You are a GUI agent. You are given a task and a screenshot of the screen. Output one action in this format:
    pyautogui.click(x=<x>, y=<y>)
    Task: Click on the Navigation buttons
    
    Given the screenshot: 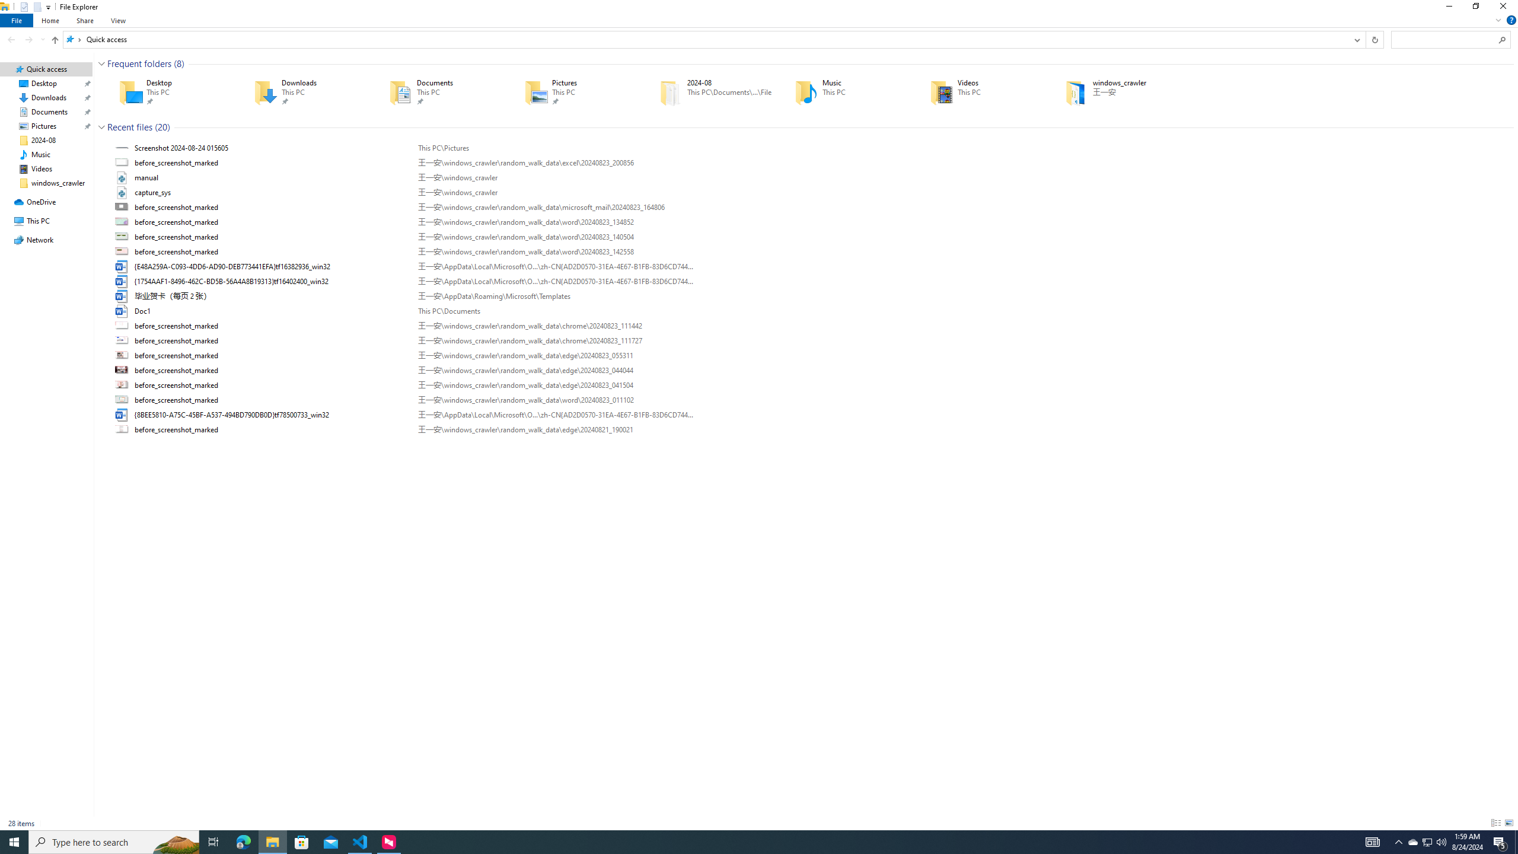 What is the action you would take?
    pyautogui.click(x=25, y=39)
    